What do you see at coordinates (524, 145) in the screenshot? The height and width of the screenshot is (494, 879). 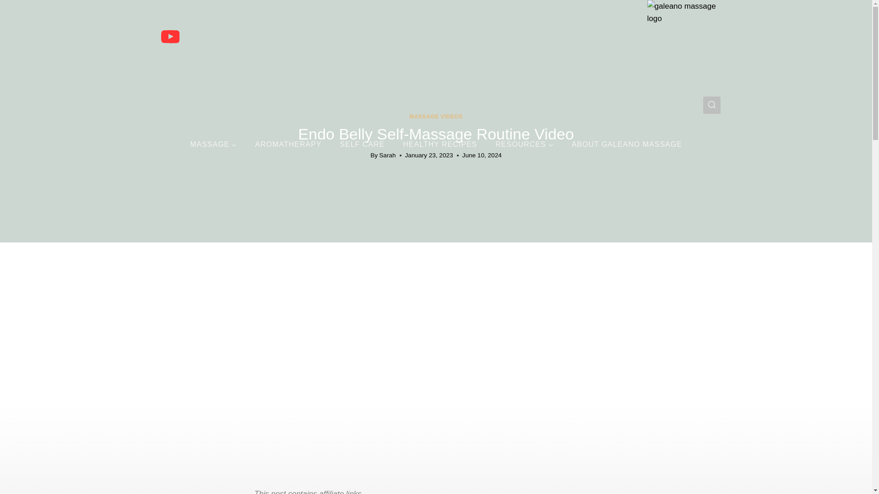 I see `RESOURCES` at bounding box center [524, 145].